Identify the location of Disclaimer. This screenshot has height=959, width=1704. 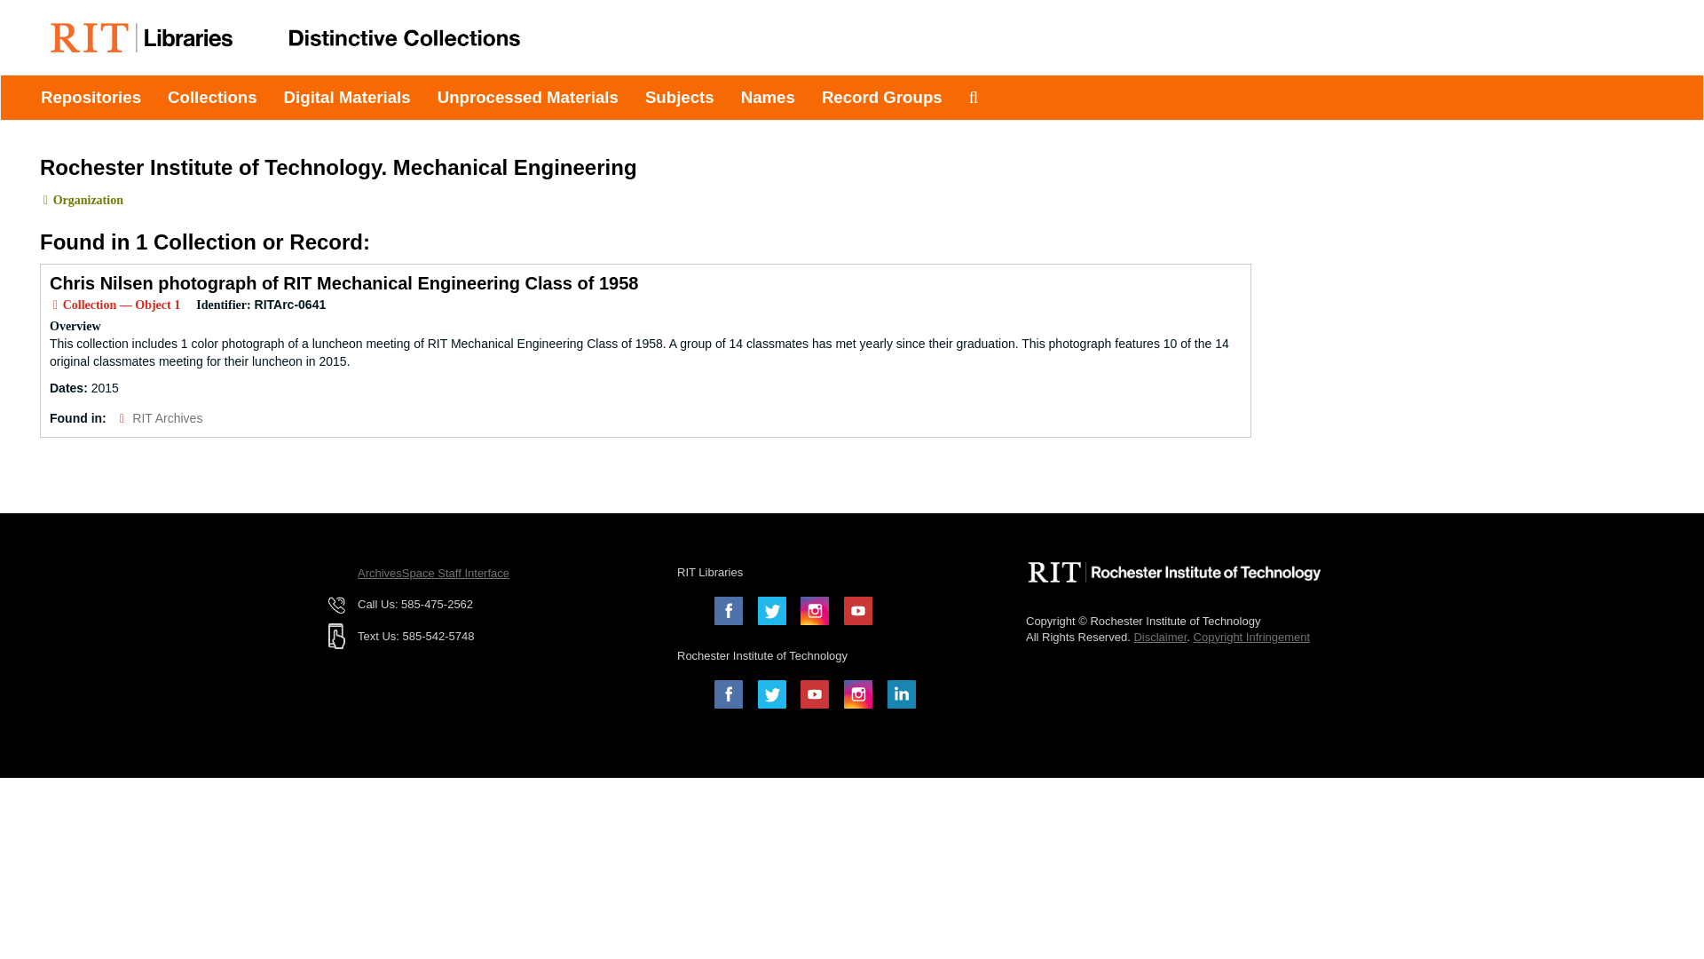
(1159, 636).